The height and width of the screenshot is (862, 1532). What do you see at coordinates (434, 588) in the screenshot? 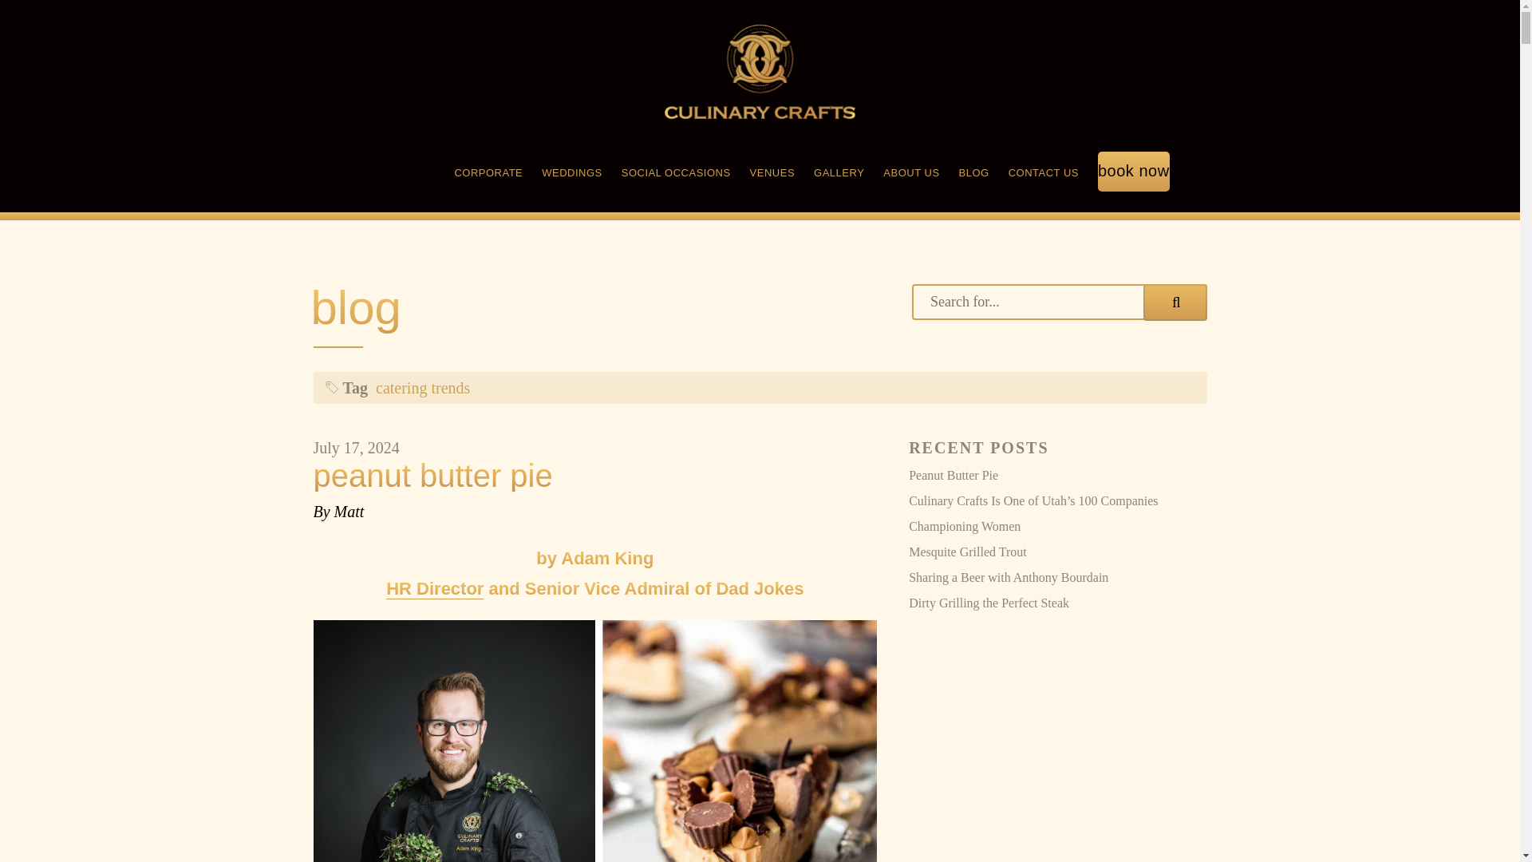
I see `HR Director` at bounding box center [434, 588].